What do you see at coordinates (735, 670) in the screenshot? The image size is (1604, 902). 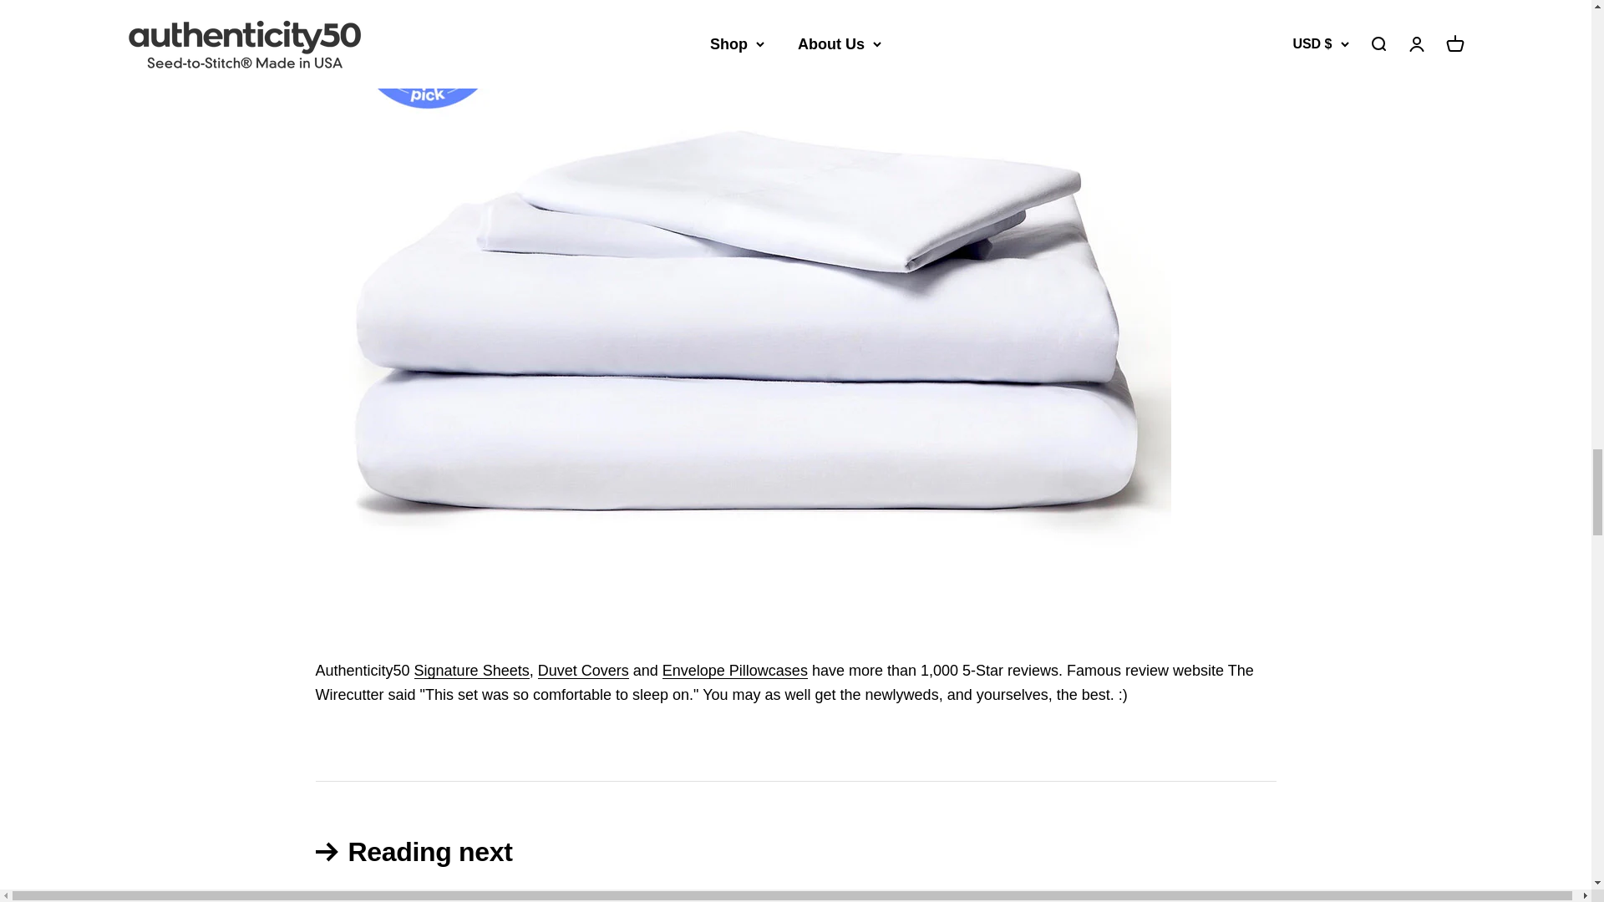 I see `pima cotton pillowcases` at bounding box center [735, 670].